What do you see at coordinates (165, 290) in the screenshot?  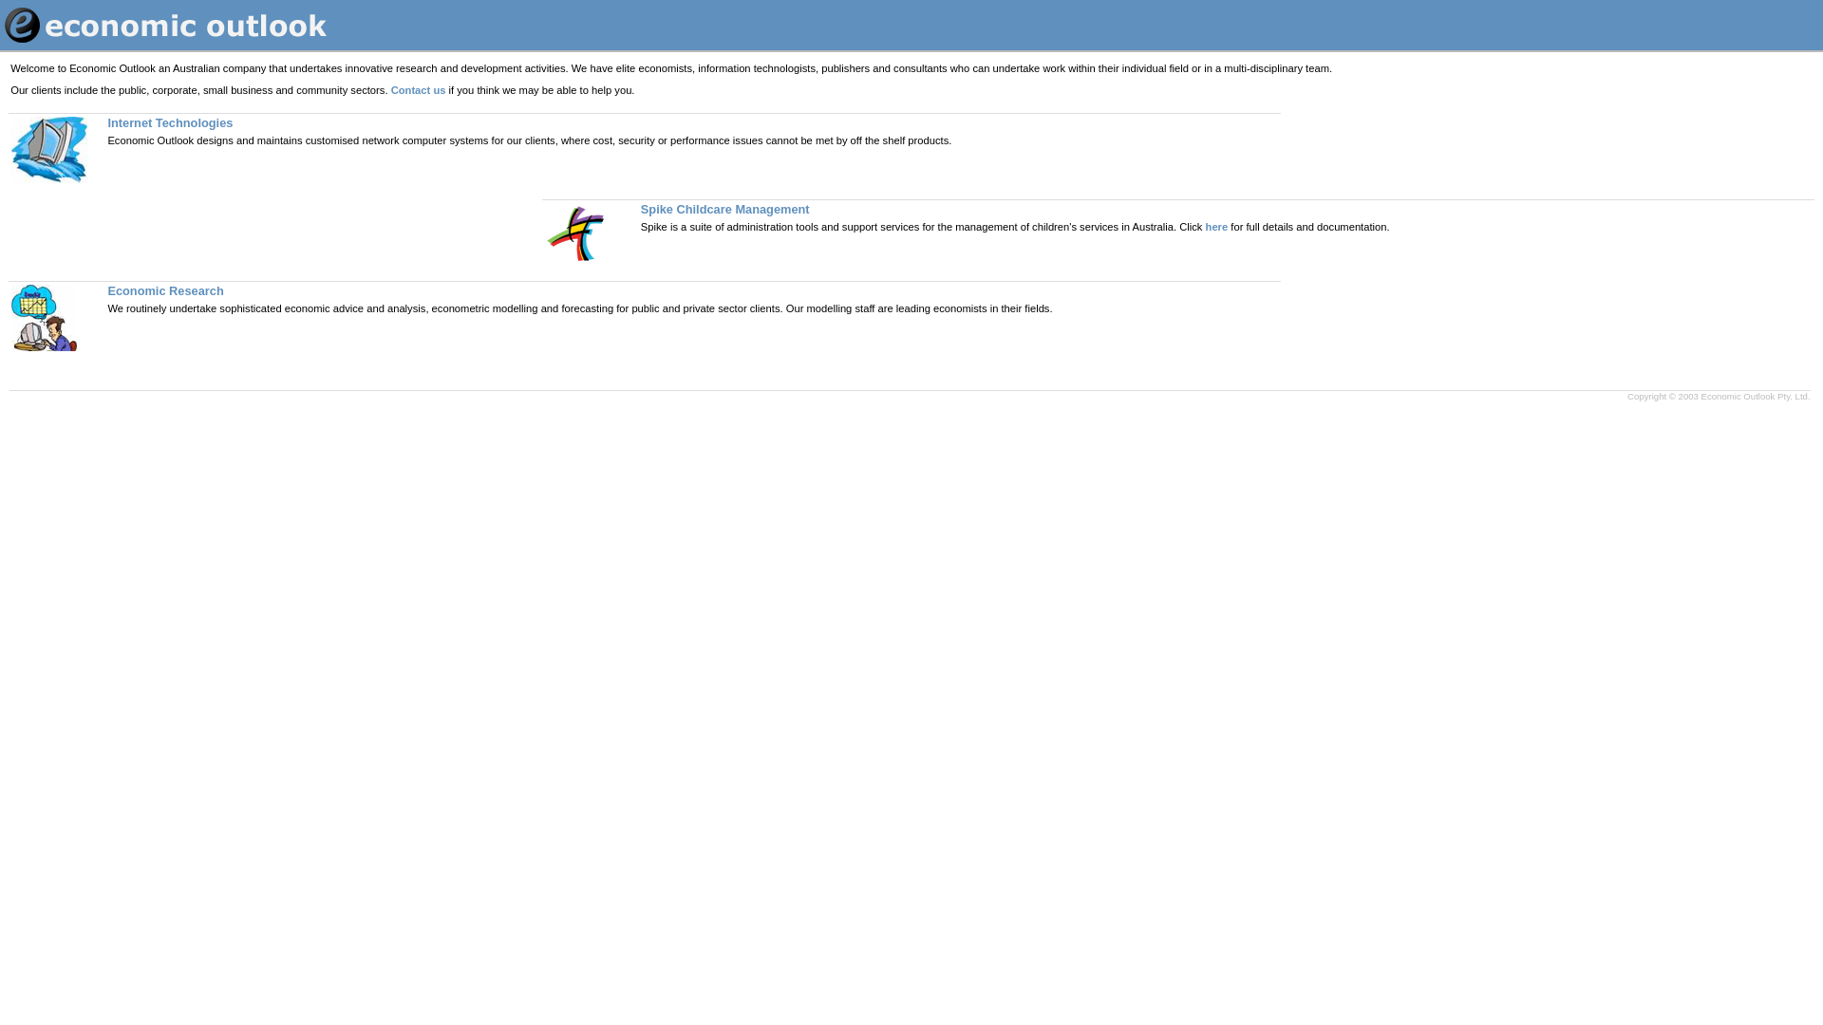 I see `Economic Research` at bounding box center [165, 290].